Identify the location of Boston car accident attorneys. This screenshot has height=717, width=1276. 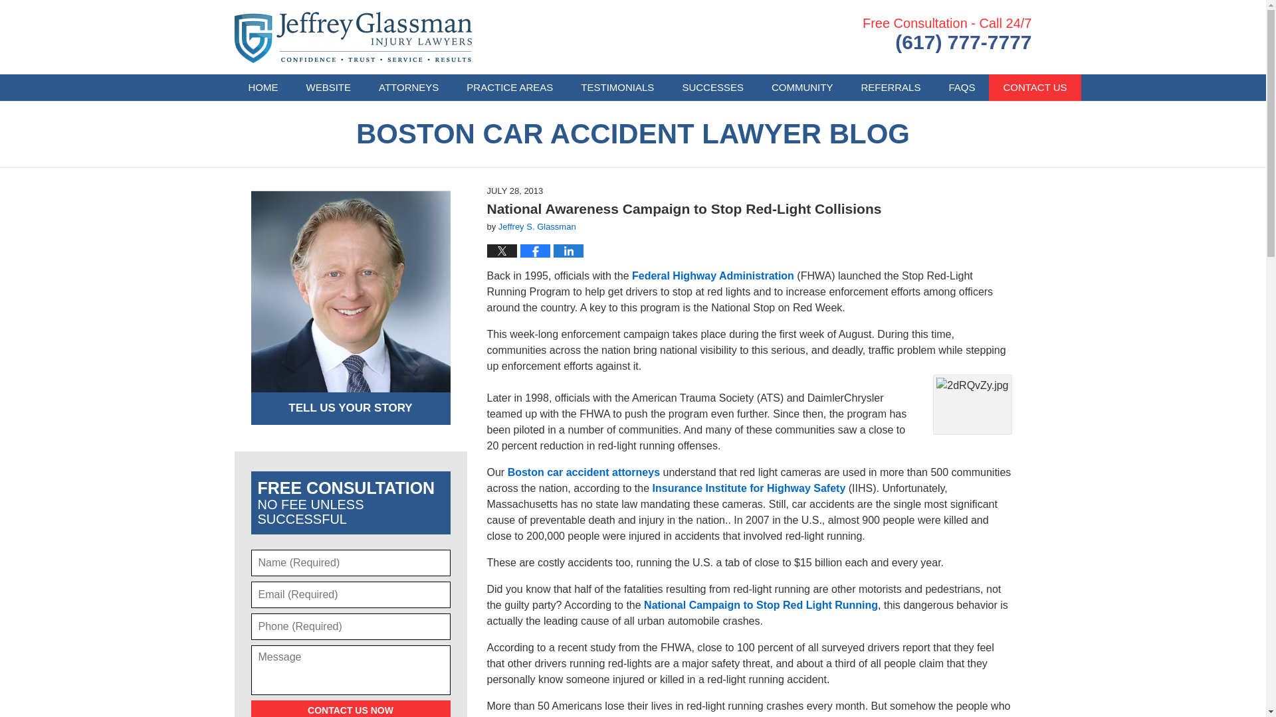
(584, 473).